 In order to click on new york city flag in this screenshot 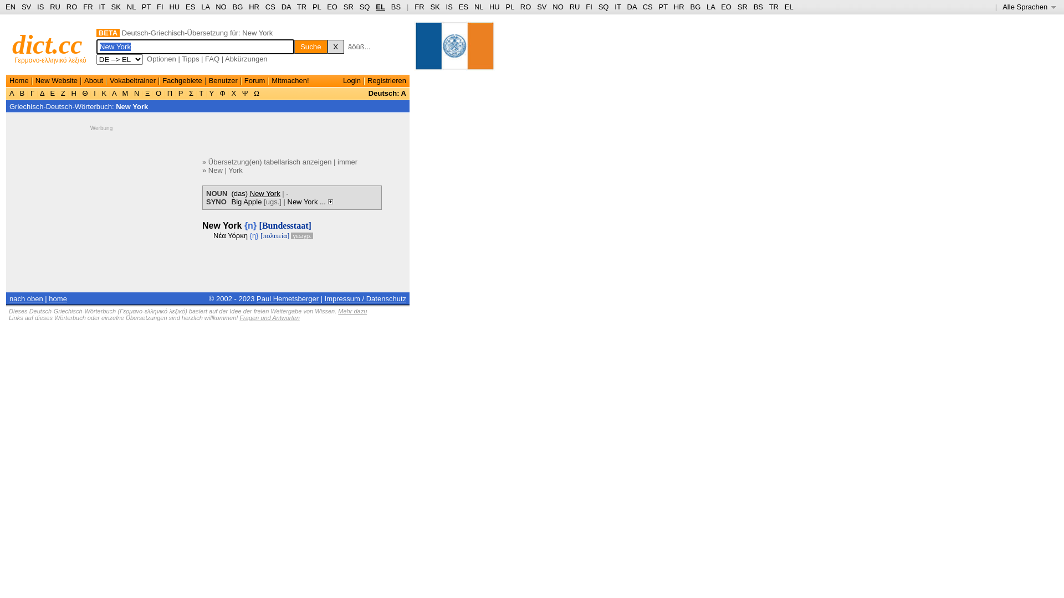, I will do `click(454, 51)`.